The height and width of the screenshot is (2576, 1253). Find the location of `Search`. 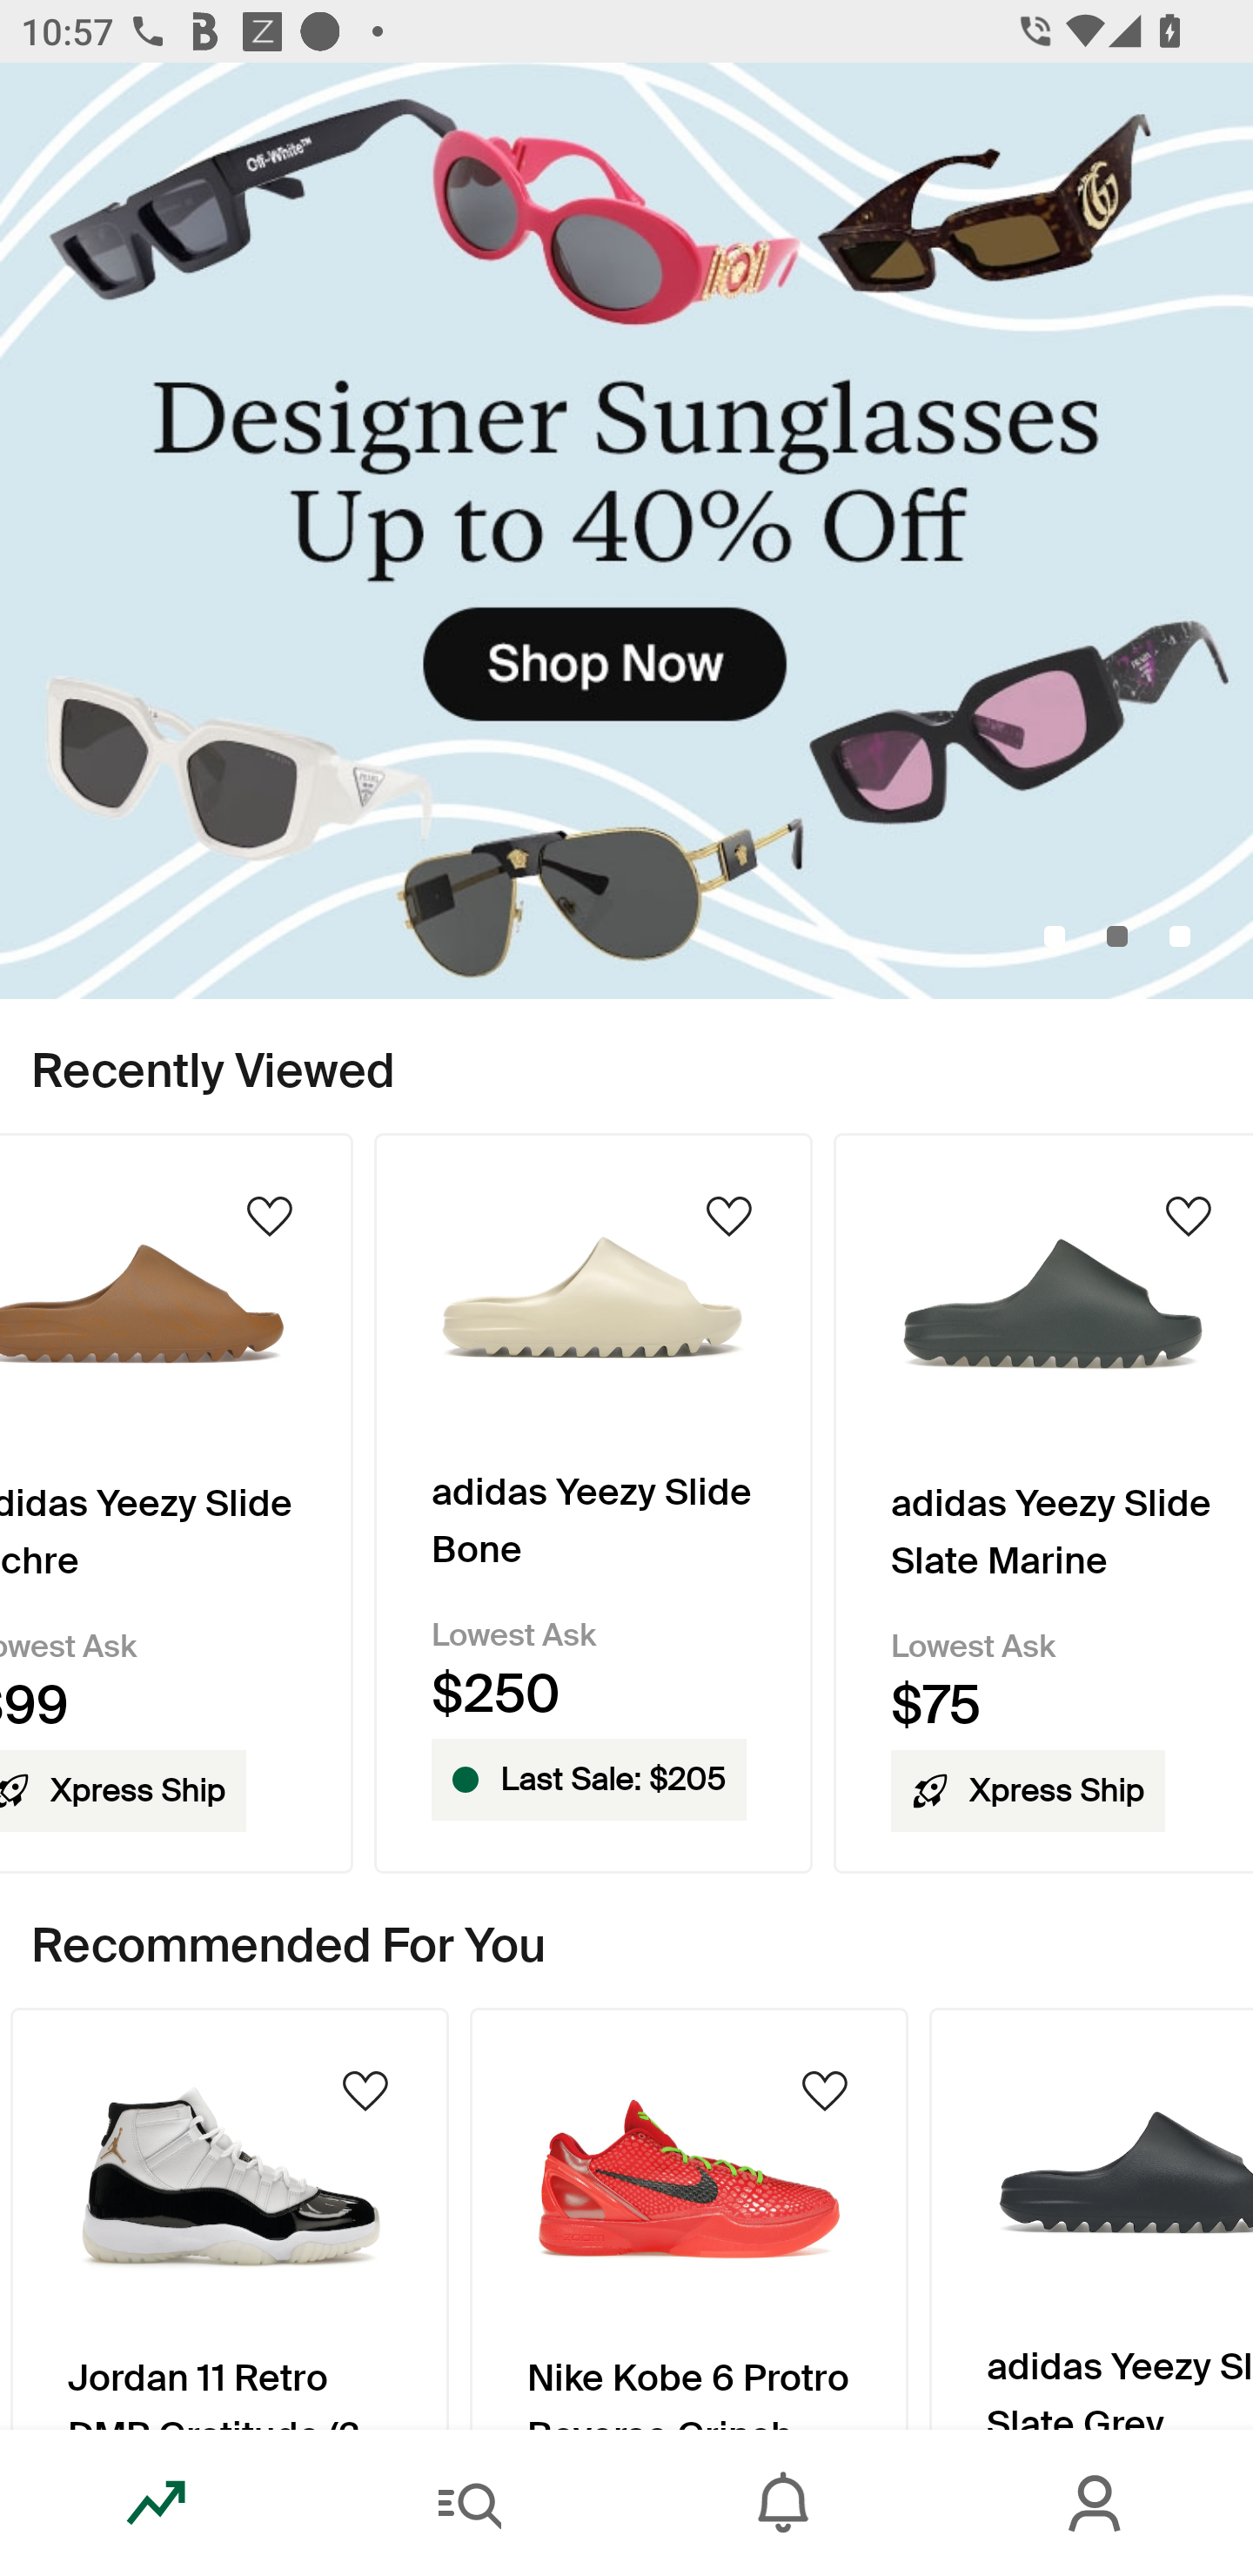

Search is located at coordinates (470, 2503).